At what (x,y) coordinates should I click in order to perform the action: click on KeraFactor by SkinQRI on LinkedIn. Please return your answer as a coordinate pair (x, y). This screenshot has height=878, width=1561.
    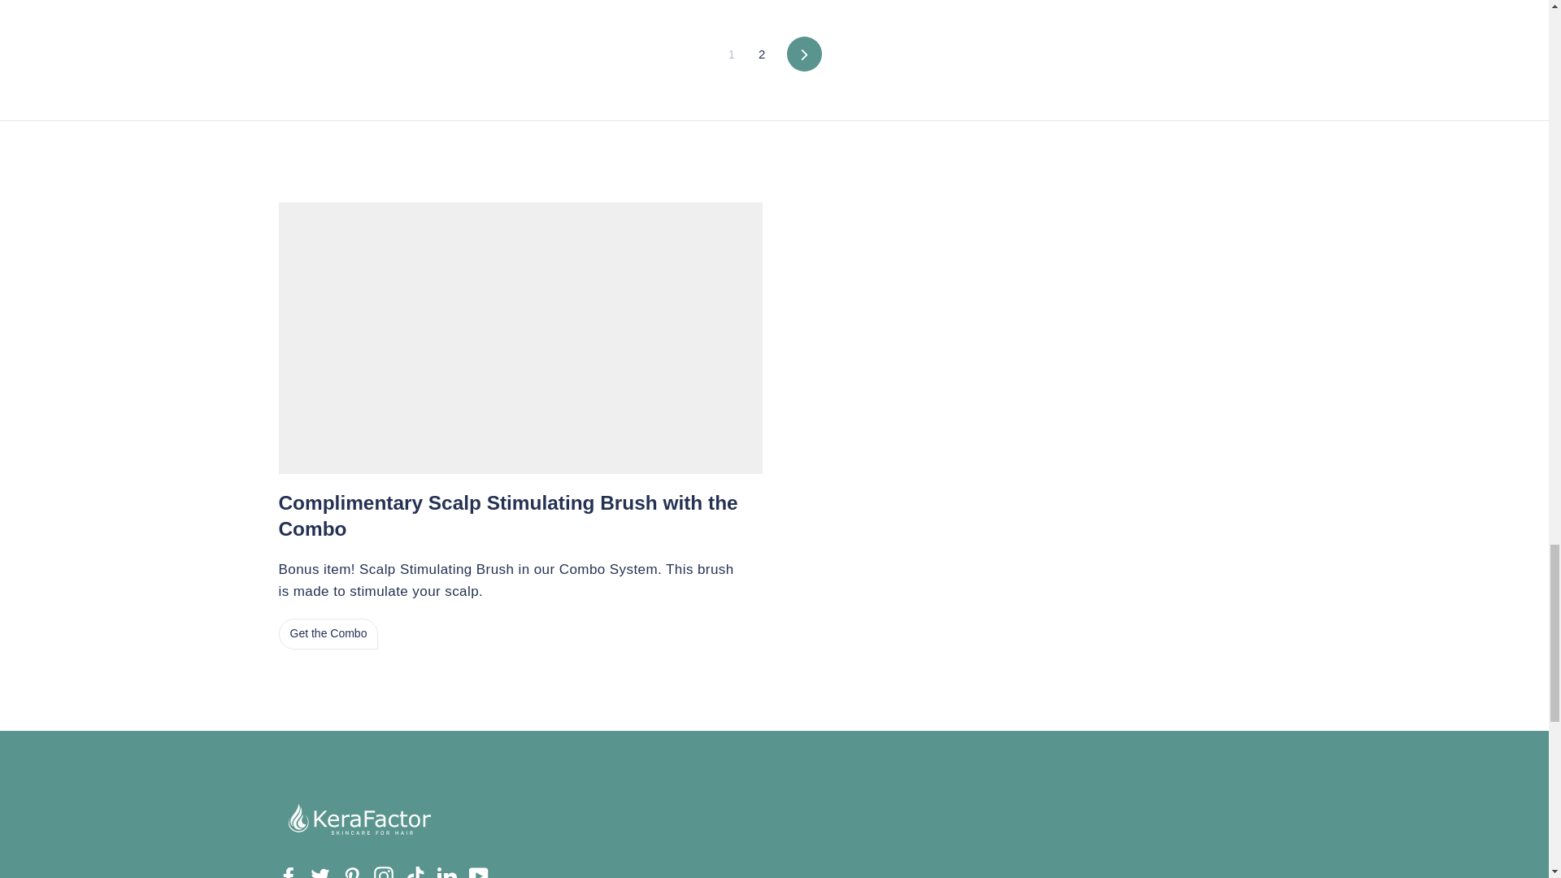
    Looking at the image, I should click on (447, 871).